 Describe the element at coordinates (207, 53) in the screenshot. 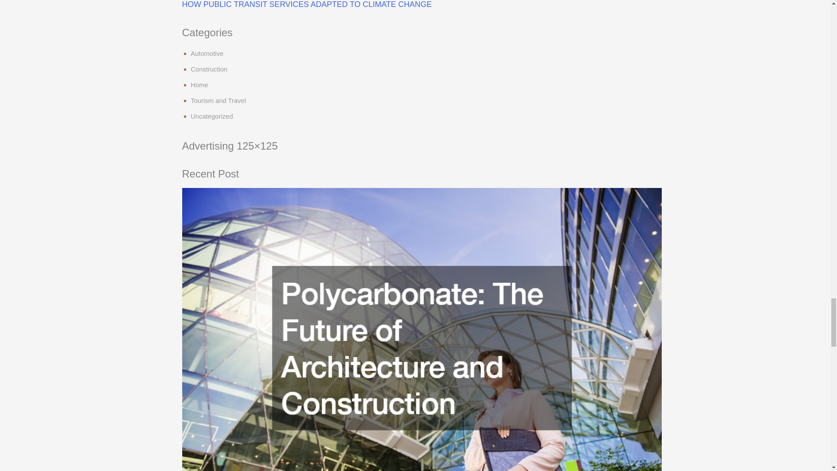

I see `Automotive` at that location.